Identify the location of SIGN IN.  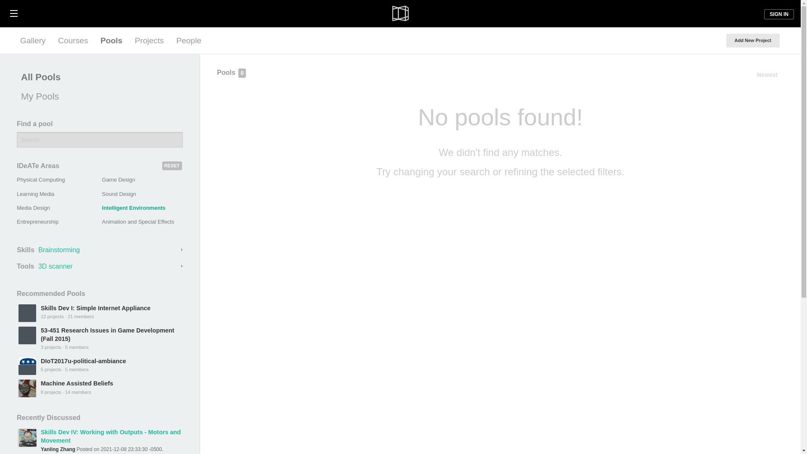
(779, 14).